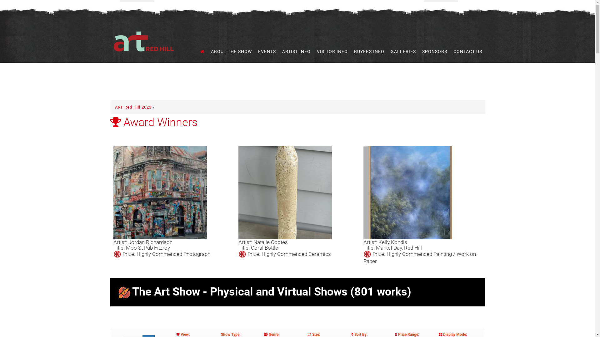 The height and width of the screenshot is (337, 600). I want to click on VISITOR INFO, so click(332, 52).